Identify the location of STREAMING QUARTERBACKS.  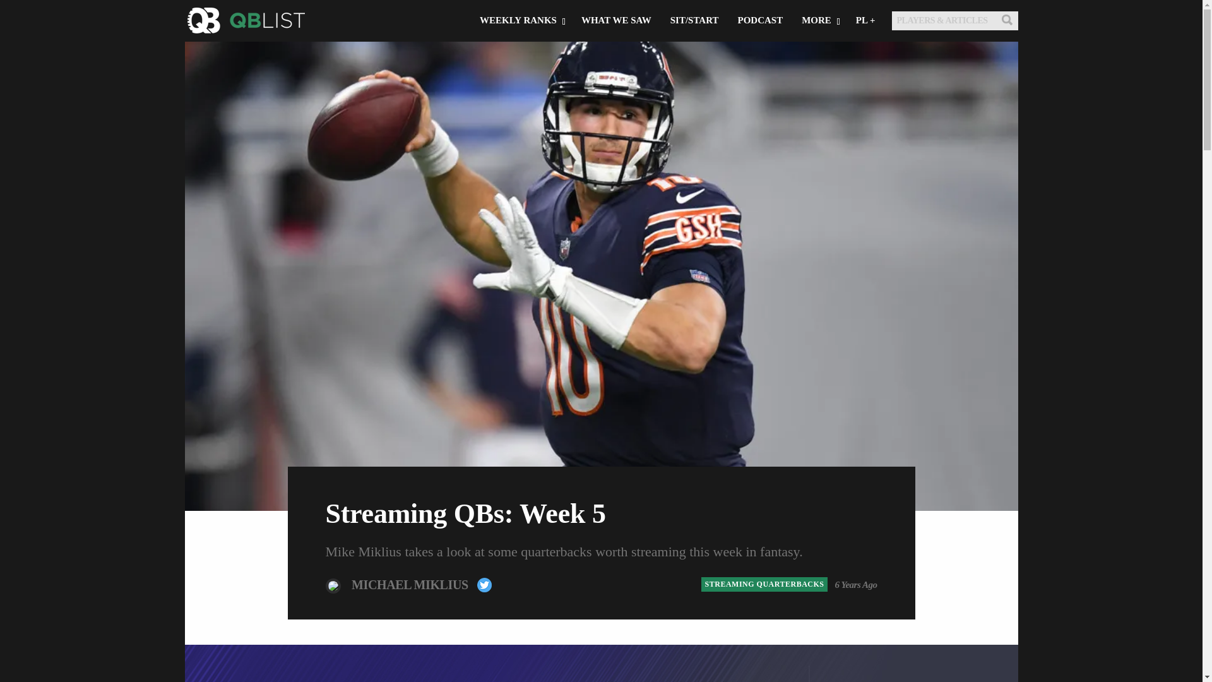
(764, 584).